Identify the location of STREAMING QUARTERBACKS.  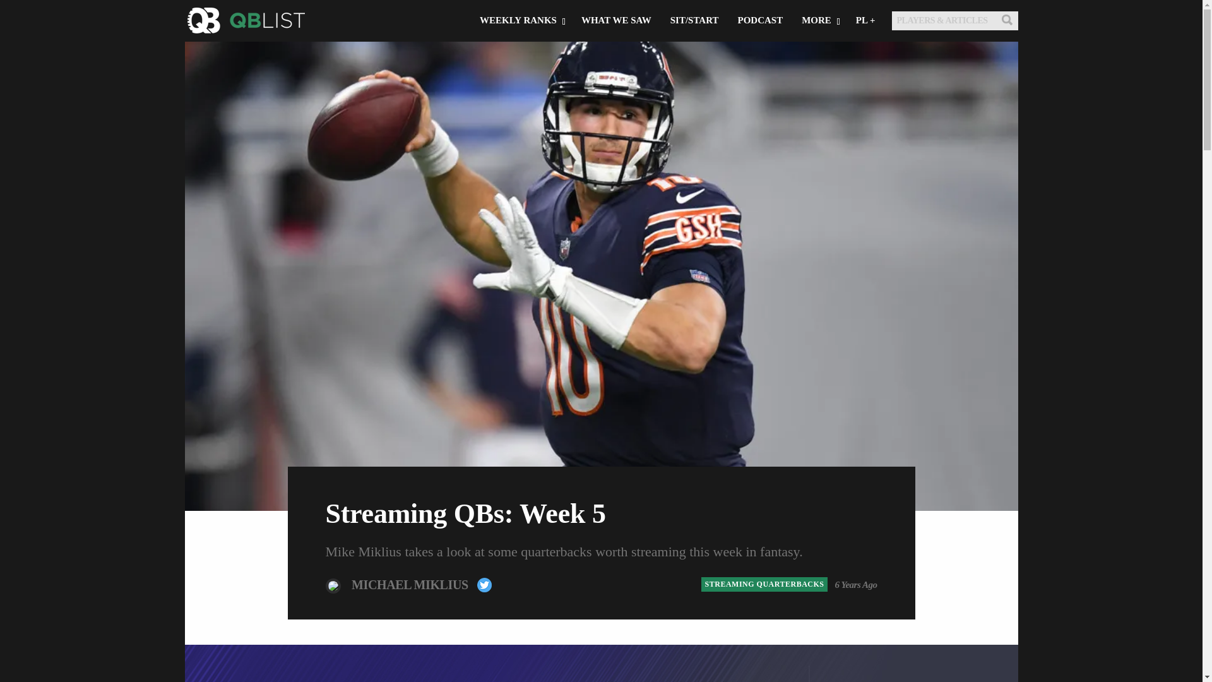
(764, 584).